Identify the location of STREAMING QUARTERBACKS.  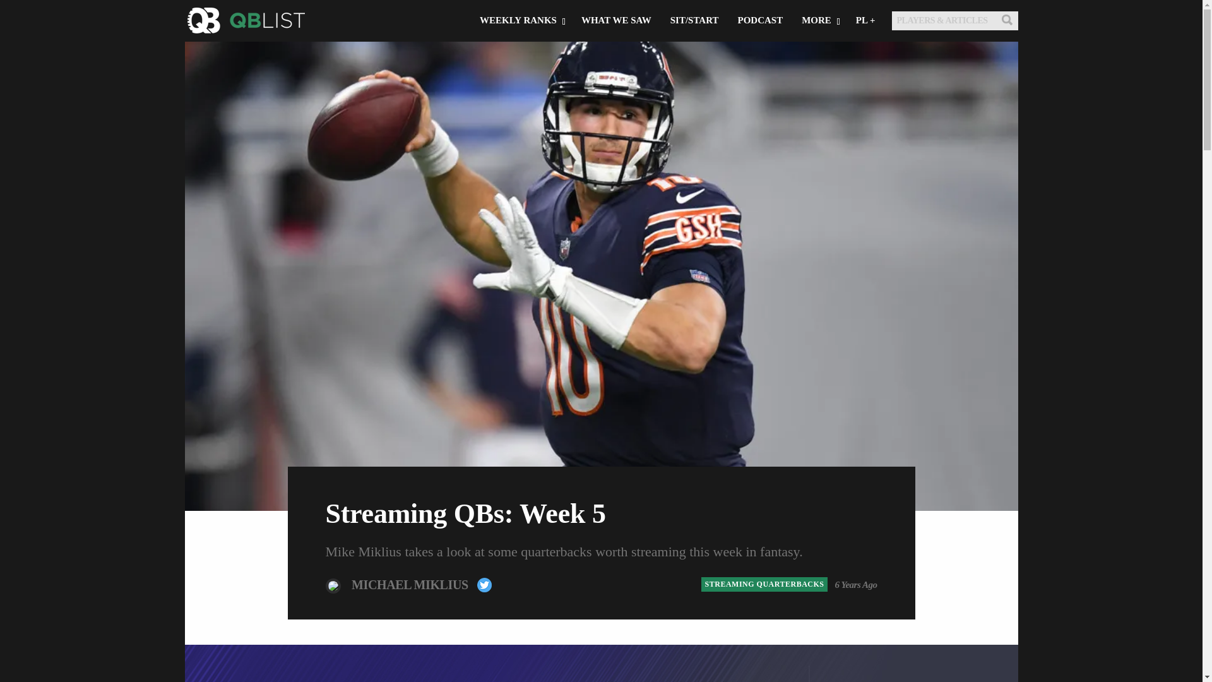
(764, 584).